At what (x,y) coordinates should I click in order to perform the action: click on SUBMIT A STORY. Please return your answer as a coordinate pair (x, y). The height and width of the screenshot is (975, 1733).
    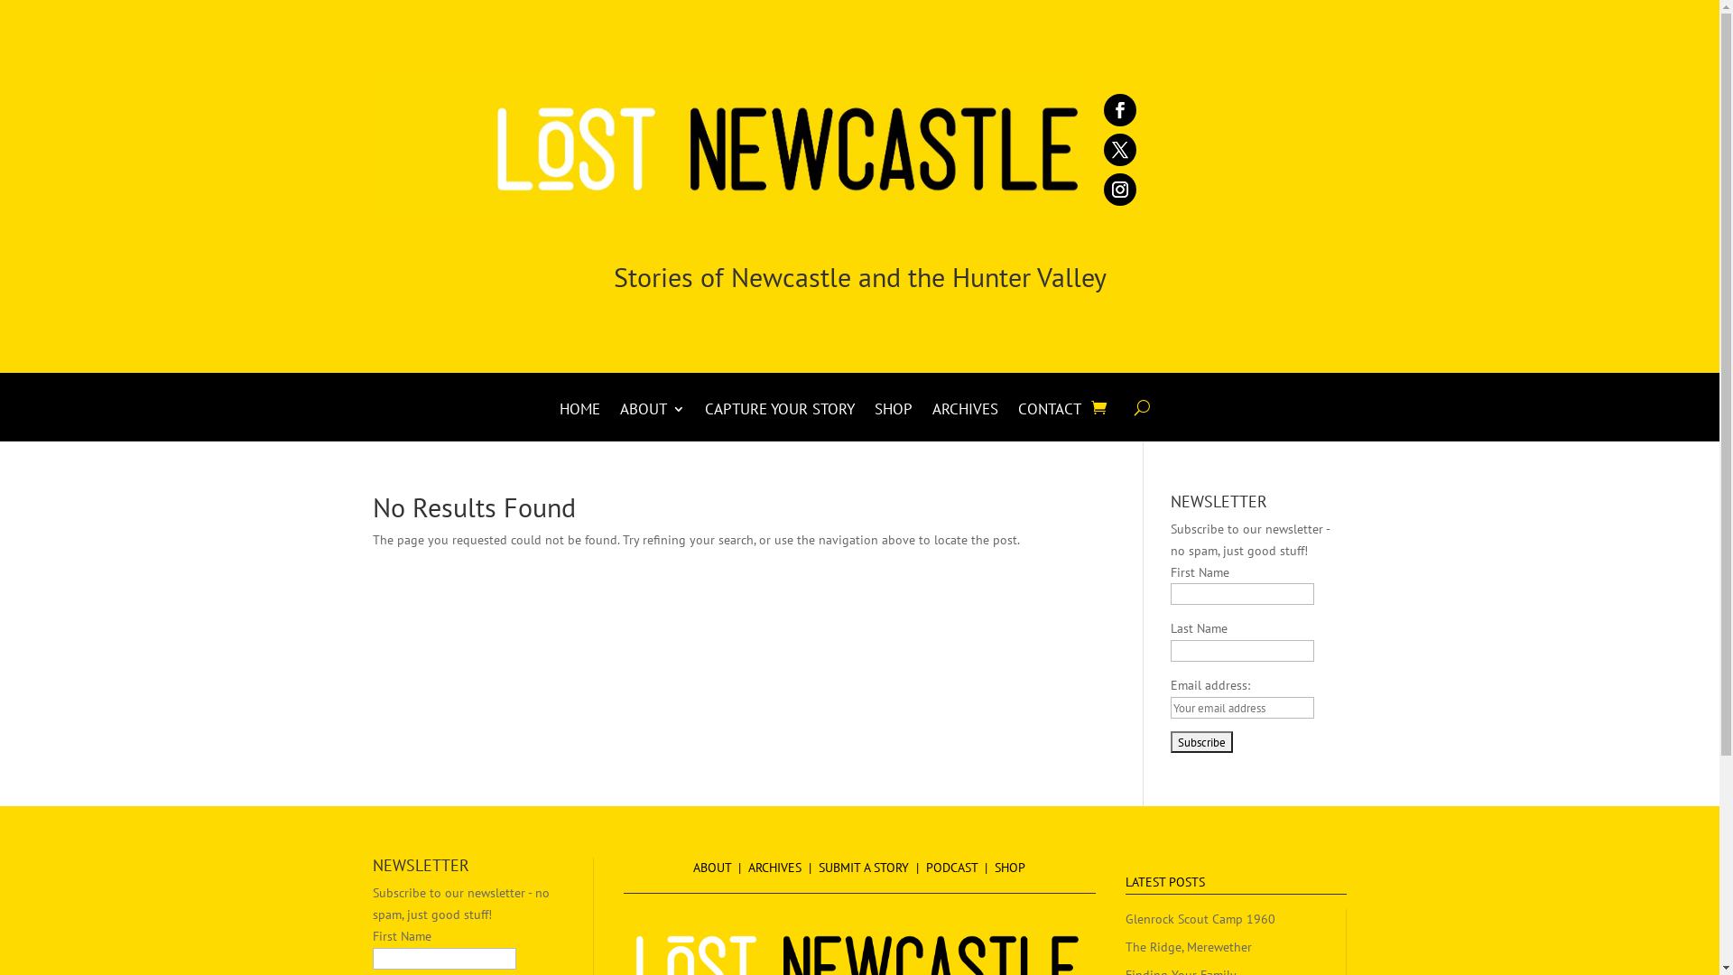
    Looking at the image, I should click on (864, 868).